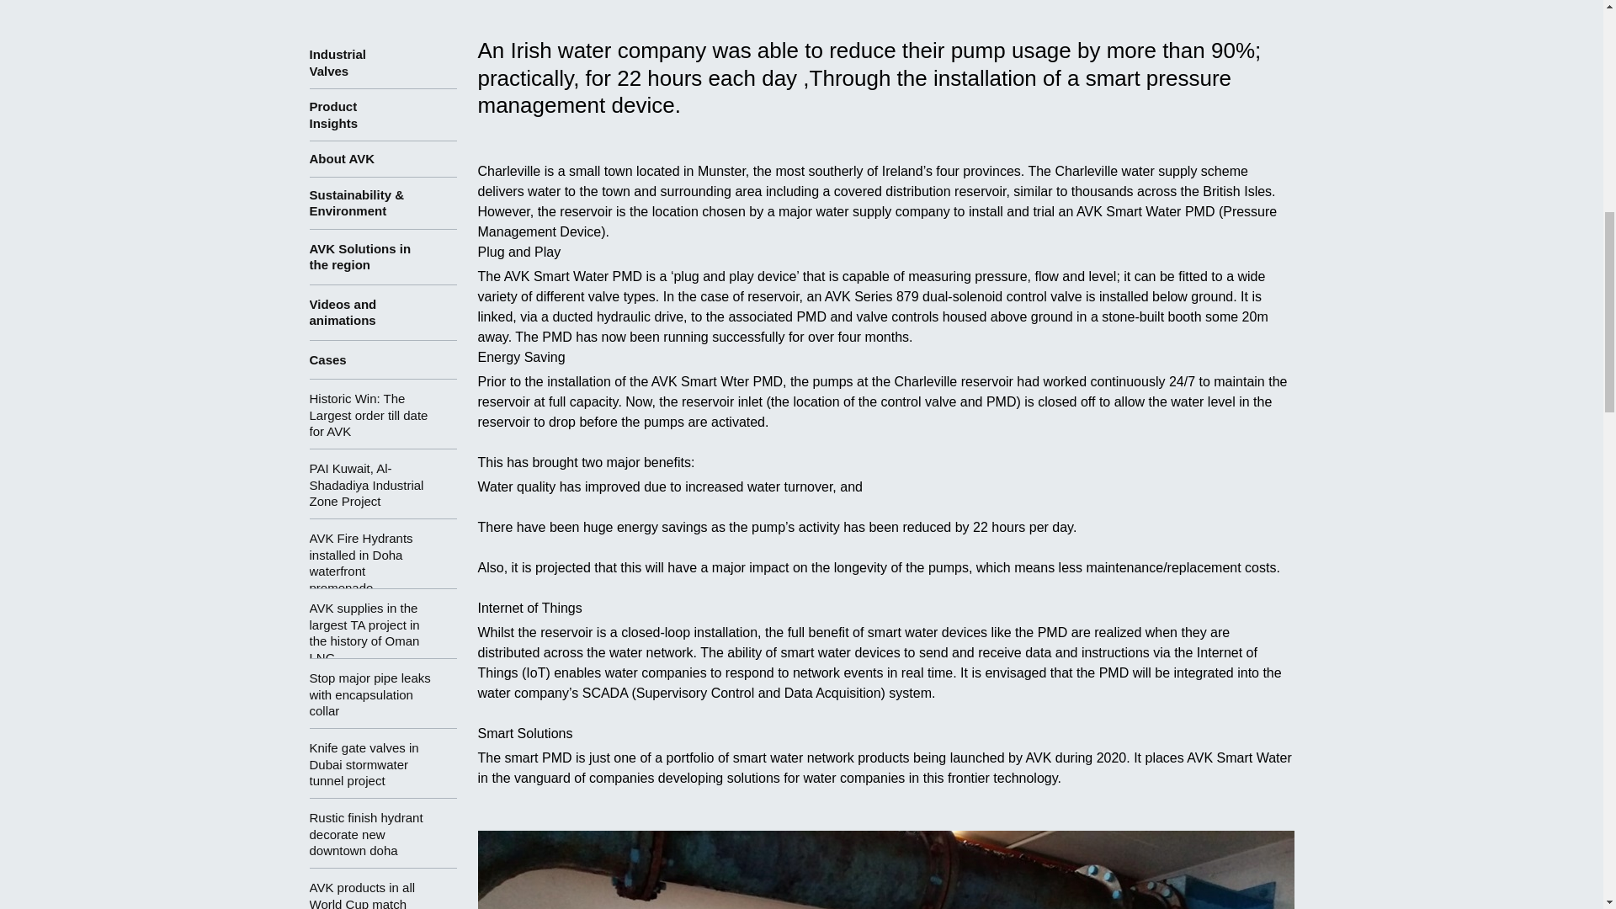 This screenshot has height=909, width=1616. What do you see at coordinates (384, 62) in the screenshot?
I see `Industrial Valves` at bounding box center [384, 62].